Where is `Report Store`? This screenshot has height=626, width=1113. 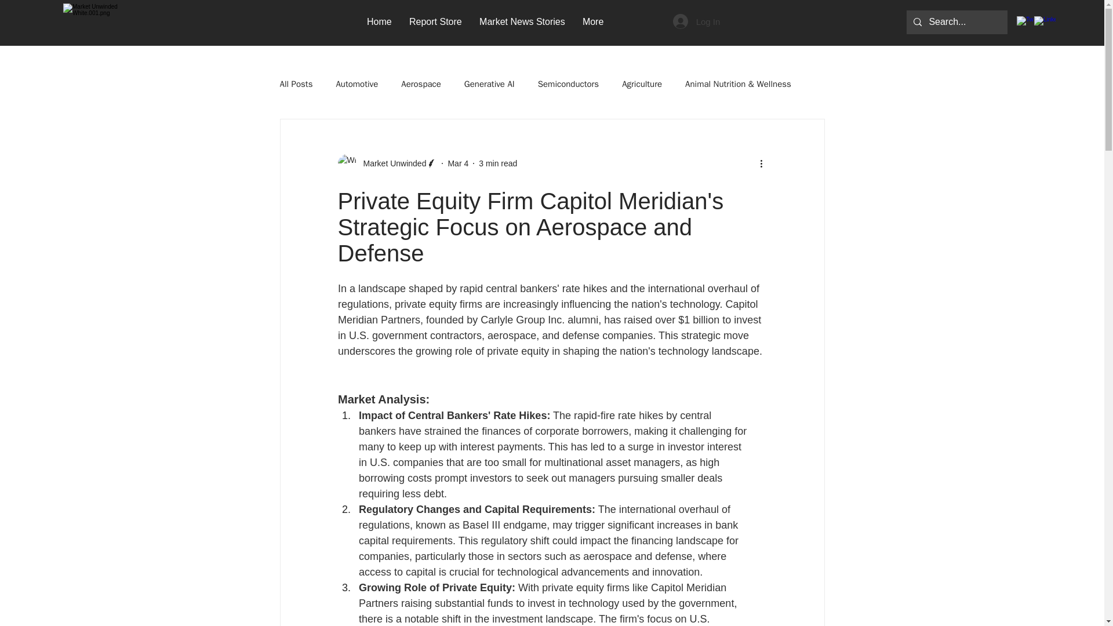 Report Store is located at coordinates (436, 21).